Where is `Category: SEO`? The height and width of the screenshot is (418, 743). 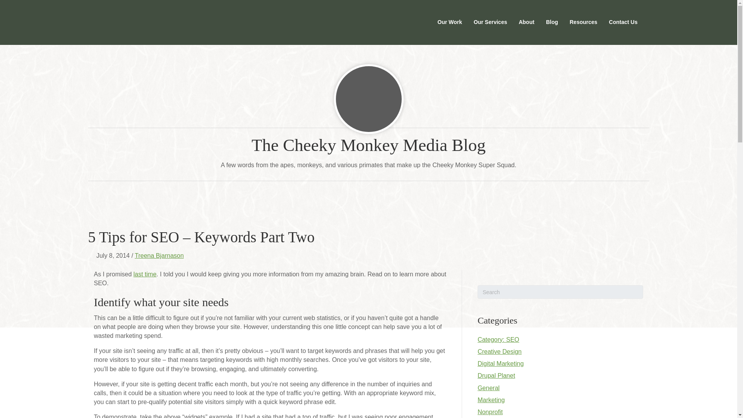
Category: SEO is located at coordinates (498, 339).